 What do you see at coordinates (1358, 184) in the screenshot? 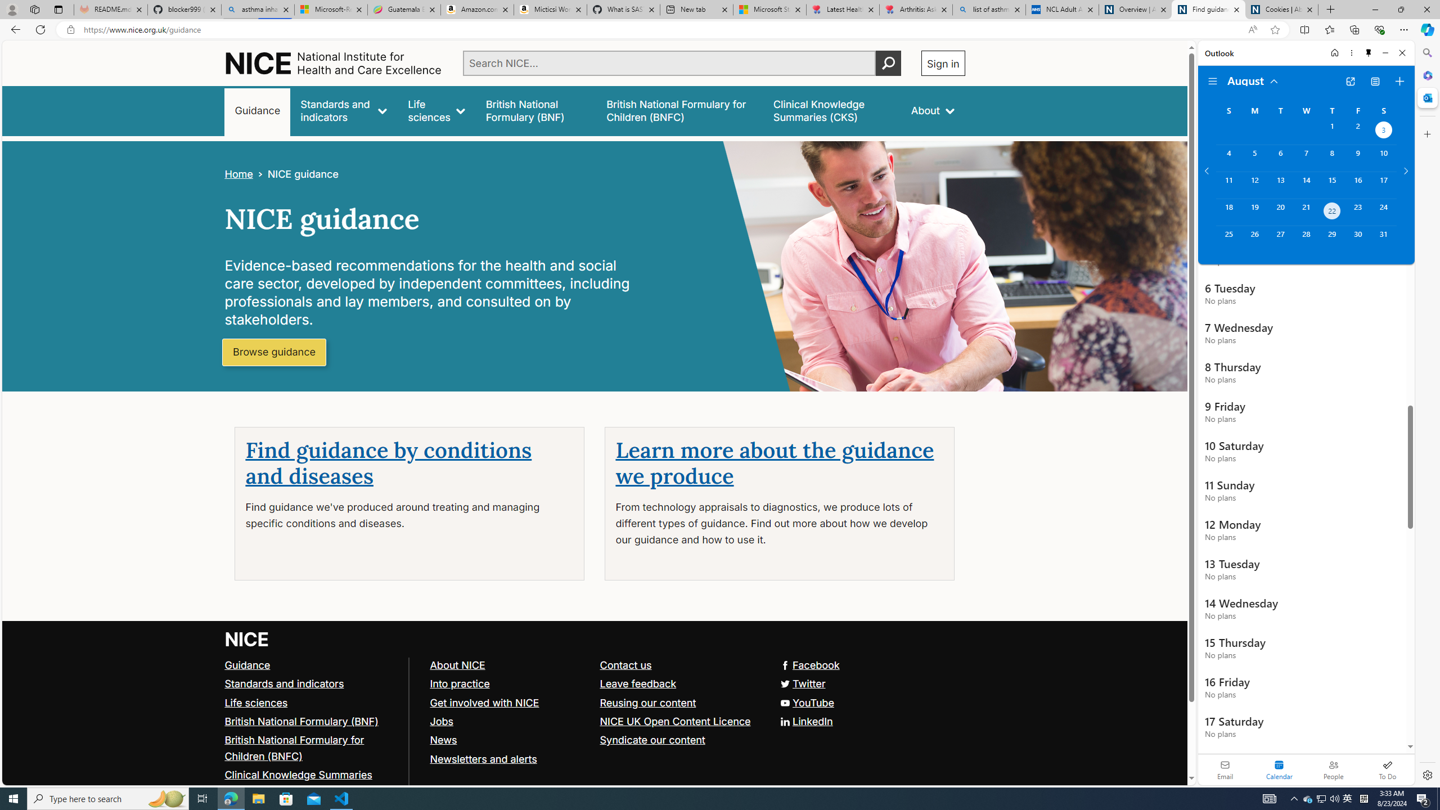
I see `Friday, August 16, 2024. ` at bounding box center [1358, 184].